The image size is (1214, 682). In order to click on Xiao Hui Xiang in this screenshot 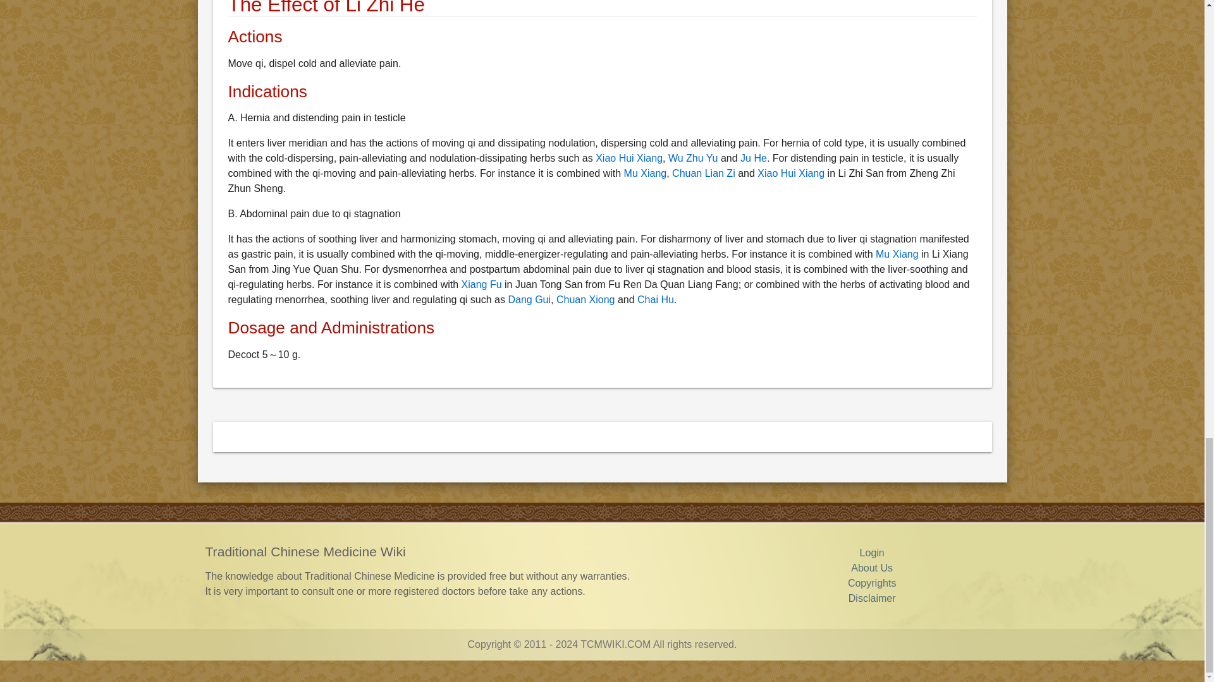, I will do `click(629, 158)`.